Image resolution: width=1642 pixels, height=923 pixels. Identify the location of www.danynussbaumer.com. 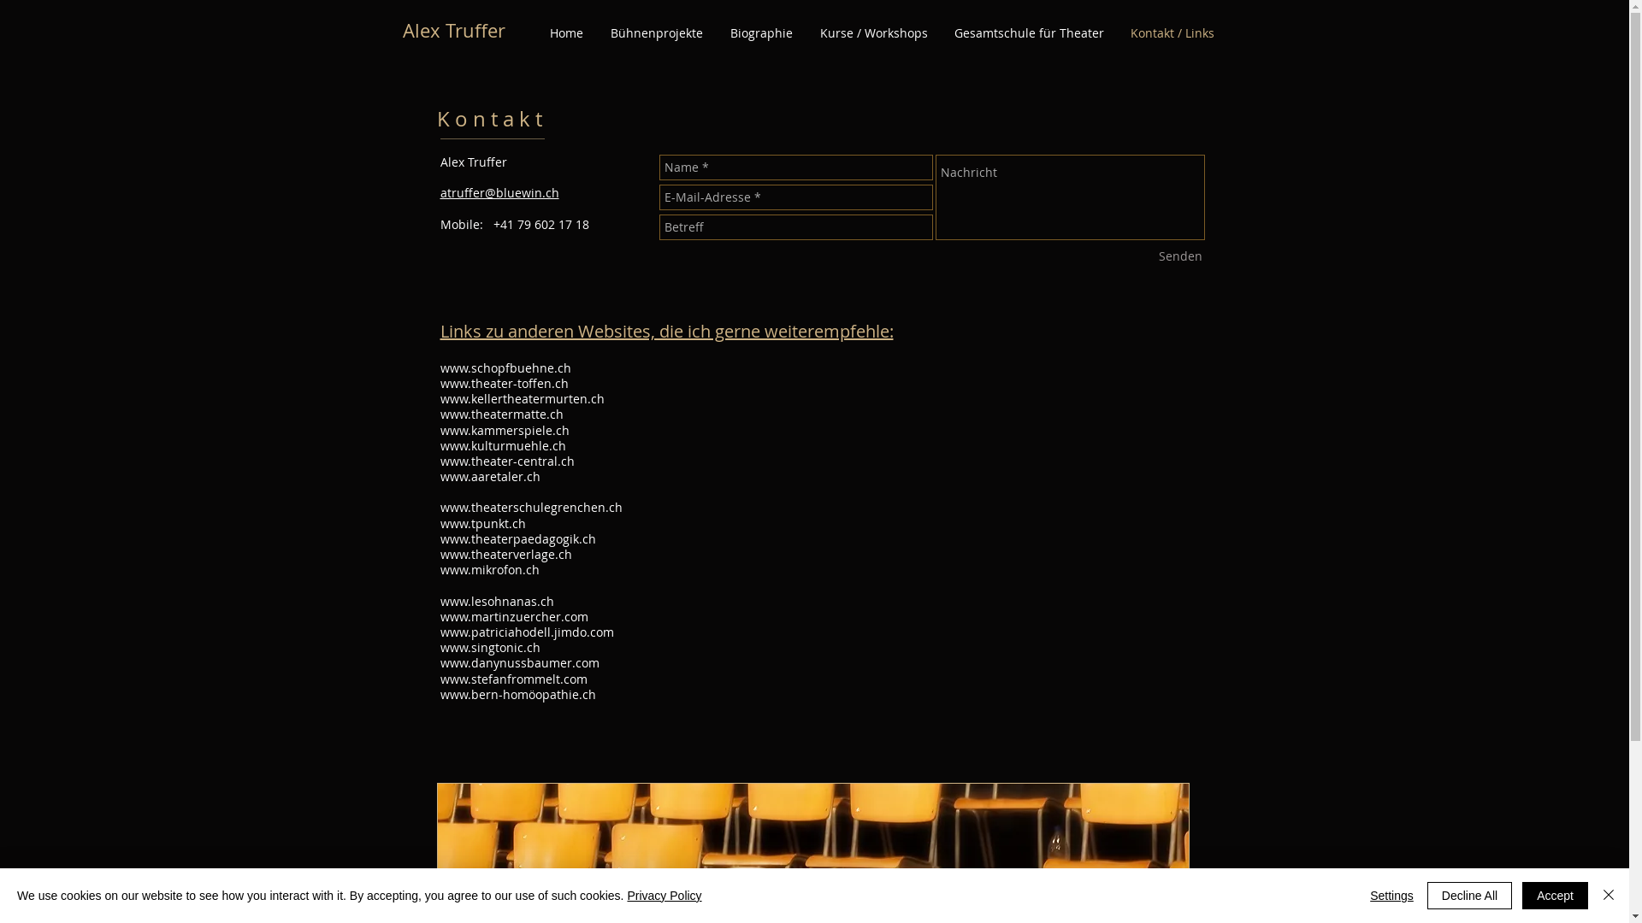
(519, 663).